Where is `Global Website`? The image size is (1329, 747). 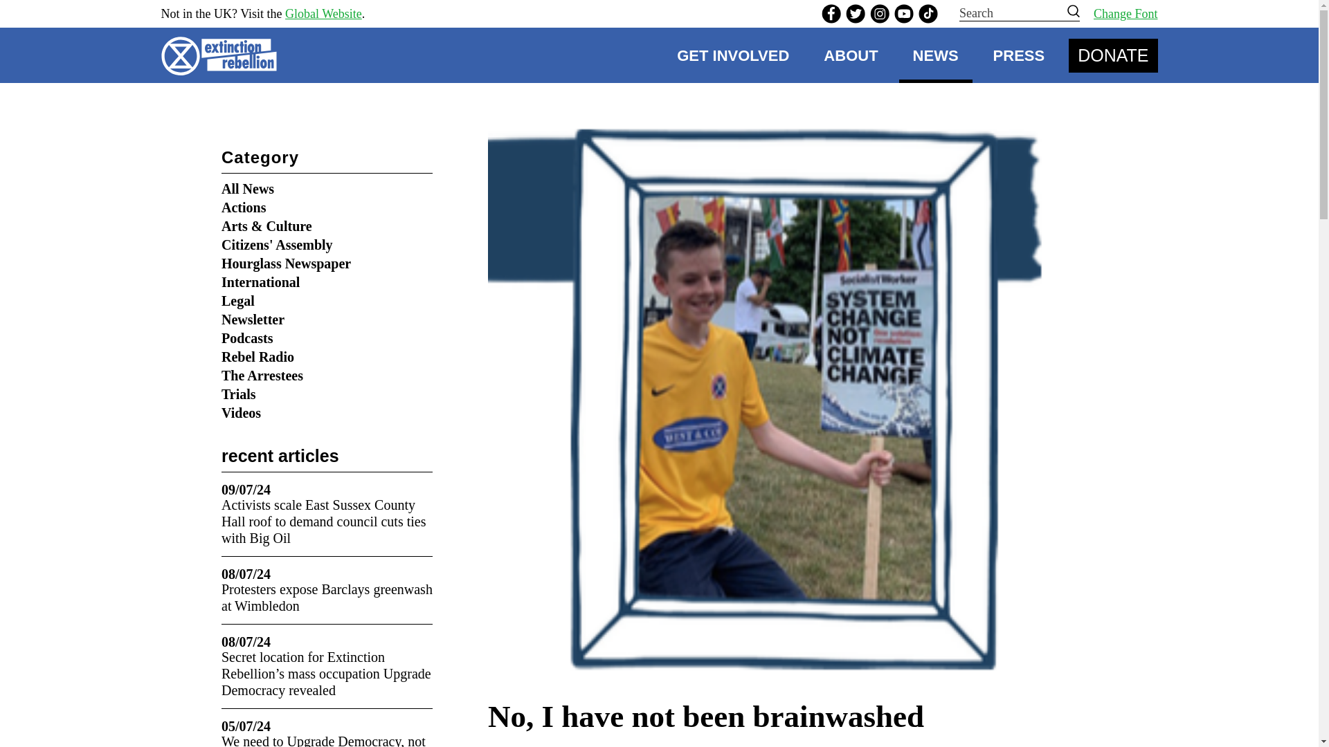 Global Website is located at coordinates (323, 14).